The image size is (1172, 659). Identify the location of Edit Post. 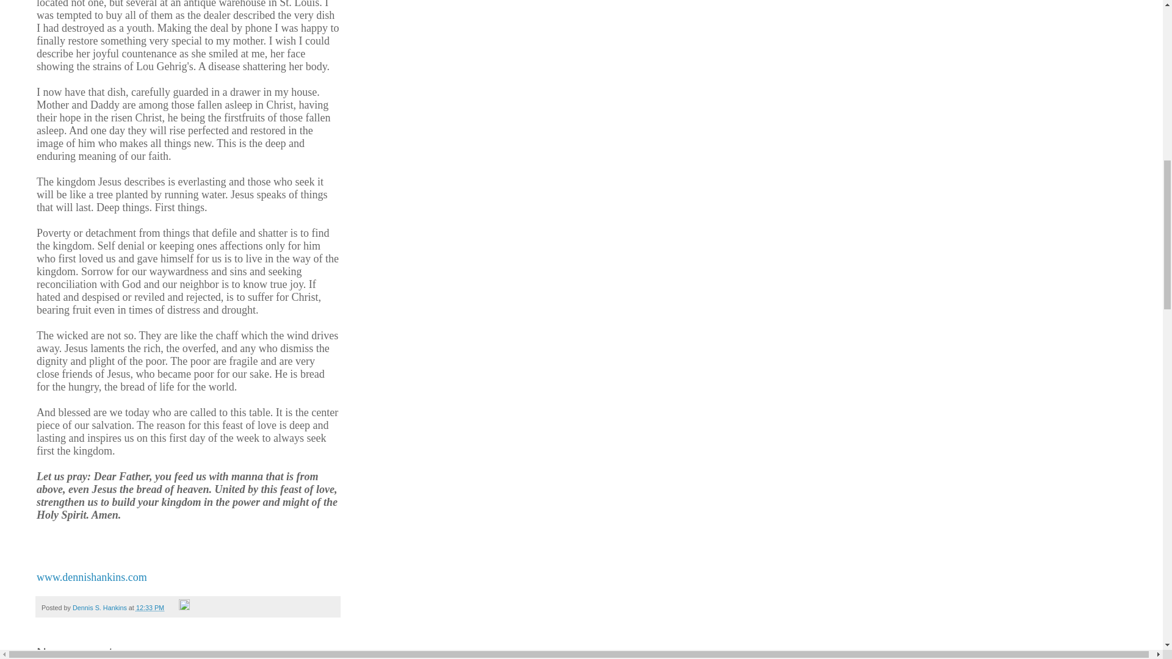
(184, 608).